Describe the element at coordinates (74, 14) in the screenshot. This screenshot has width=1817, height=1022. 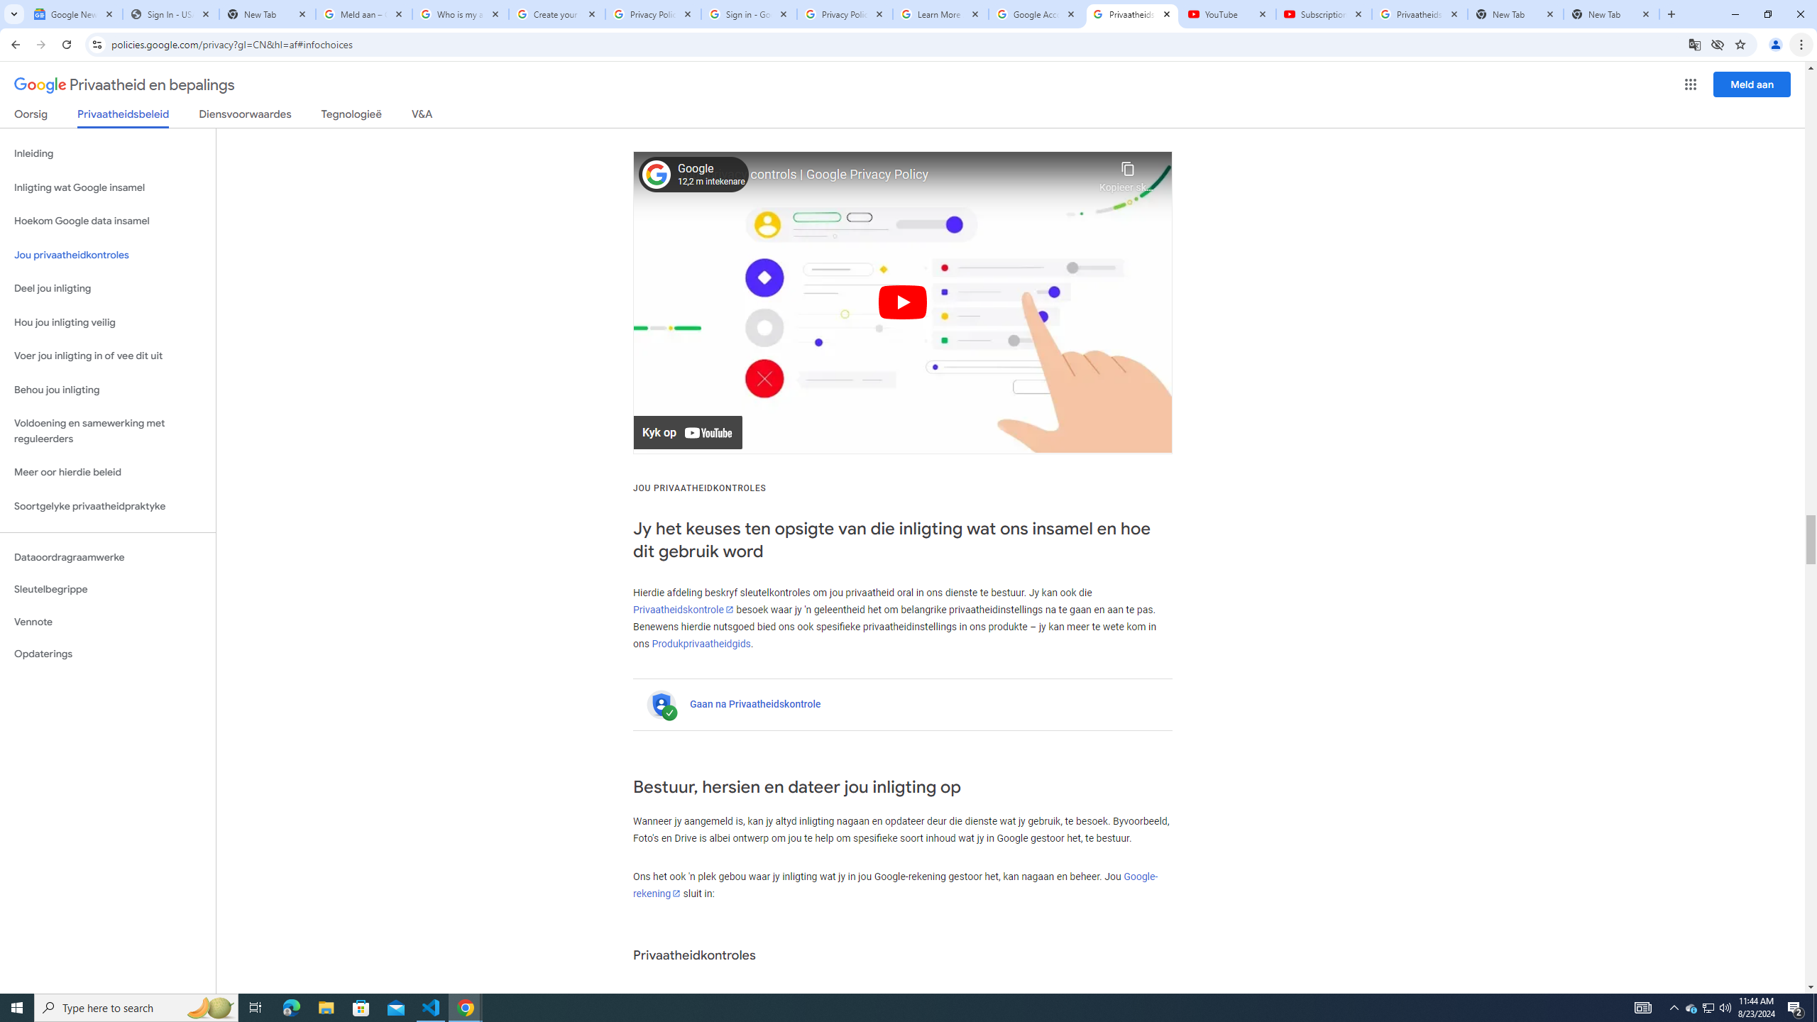
I see `Google News` at that location.